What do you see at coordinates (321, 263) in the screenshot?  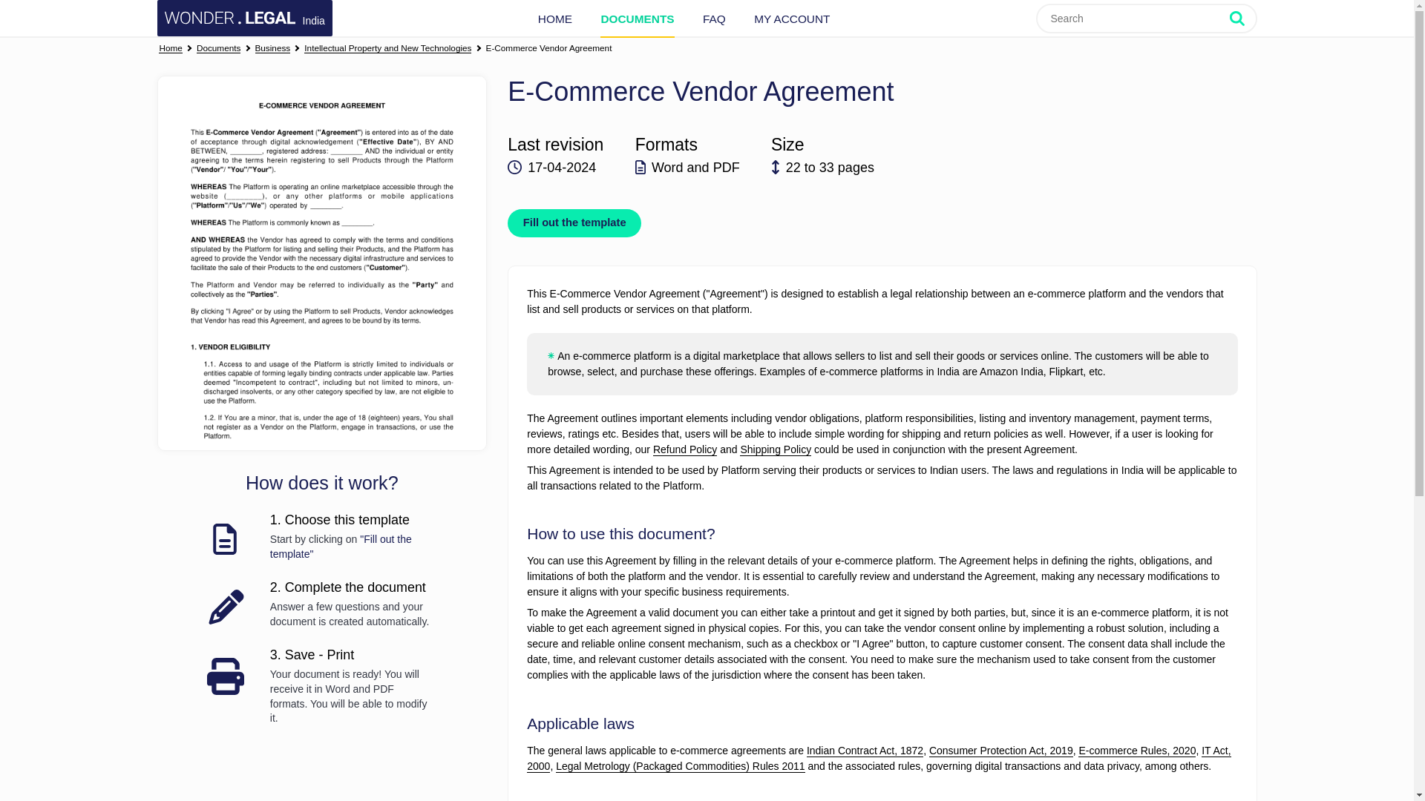 I see `Get started for free` at bounding box center [321, 263].